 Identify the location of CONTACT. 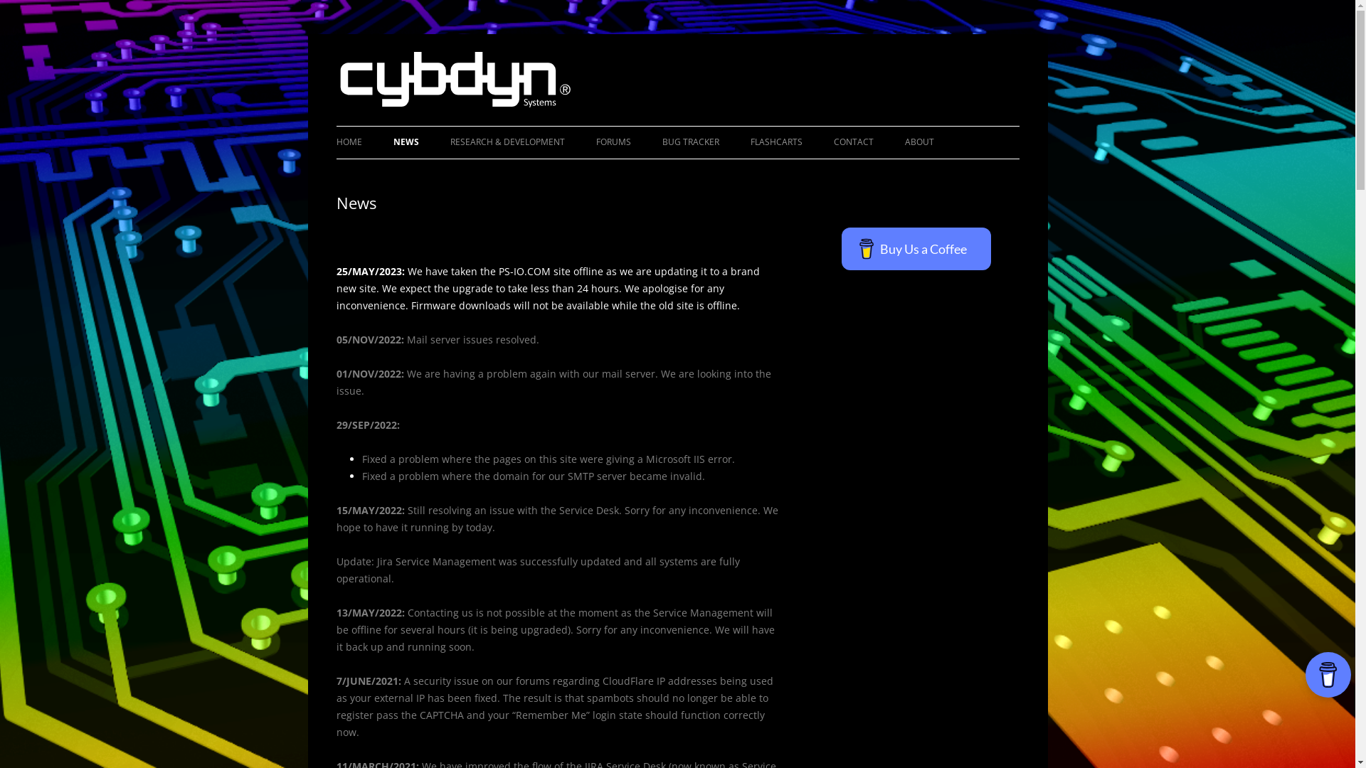
(854, 142).